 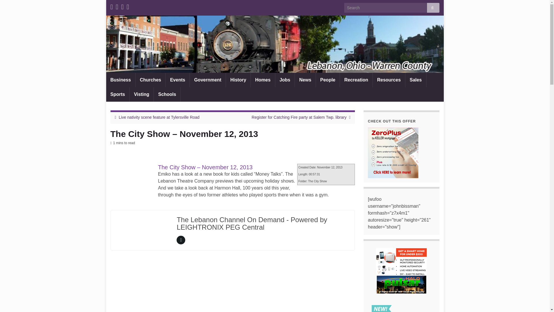 I want to click on People, so click(x=327, y=80).